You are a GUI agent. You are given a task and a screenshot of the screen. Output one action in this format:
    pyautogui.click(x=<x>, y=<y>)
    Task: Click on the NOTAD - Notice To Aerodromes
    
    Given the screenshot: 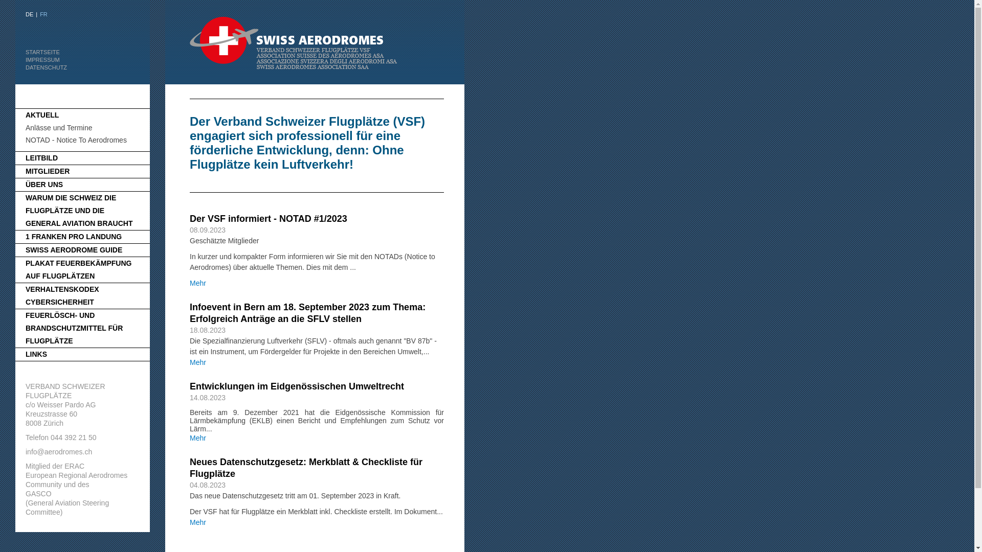 What is the action you would take?
    pyautogui.click(x=76, y=140)
    